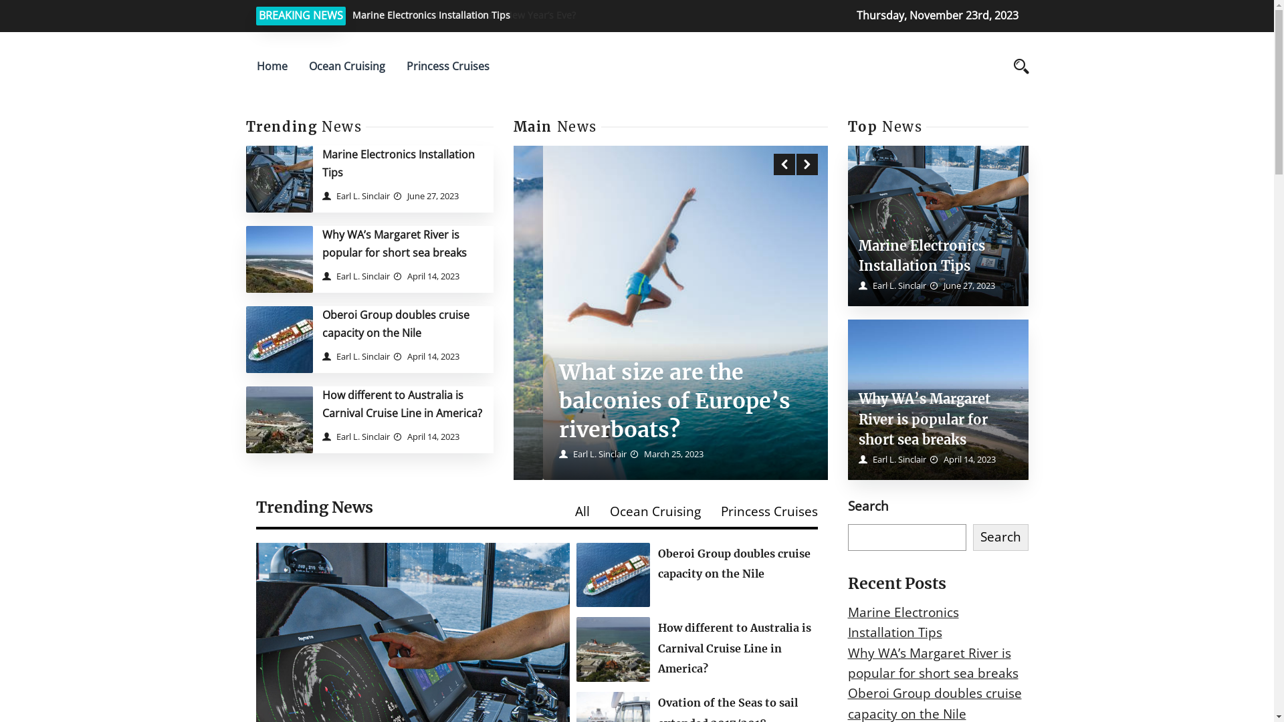  I want to click on Search, so click(922, 138).